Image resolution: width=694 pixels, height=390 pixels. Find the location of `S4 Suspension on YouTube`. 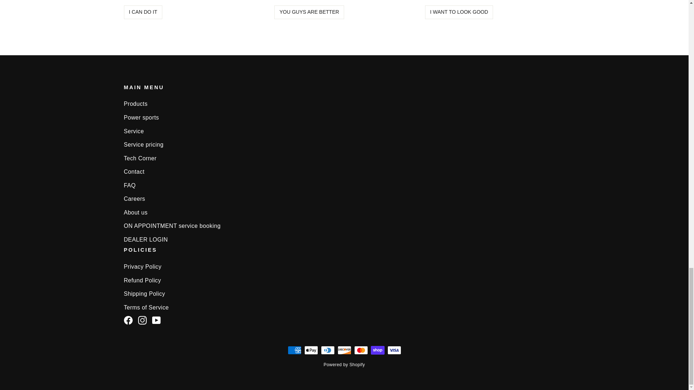

S4 Suspension on YouTube is located at coordinates (156, 319).